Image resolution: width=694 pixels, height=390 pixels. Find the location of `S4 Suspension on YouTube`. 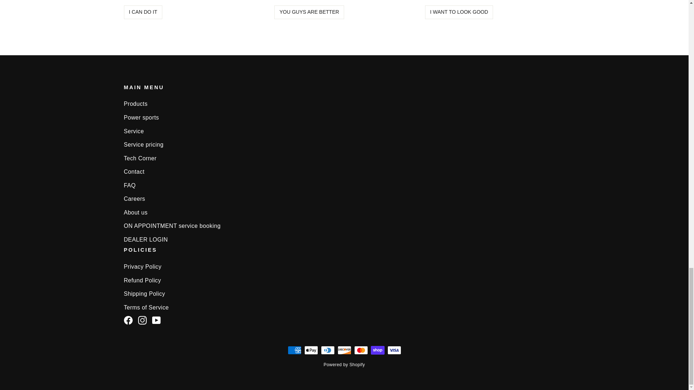

S4 Suspension on YouTube is located at coordinates (156, 319).